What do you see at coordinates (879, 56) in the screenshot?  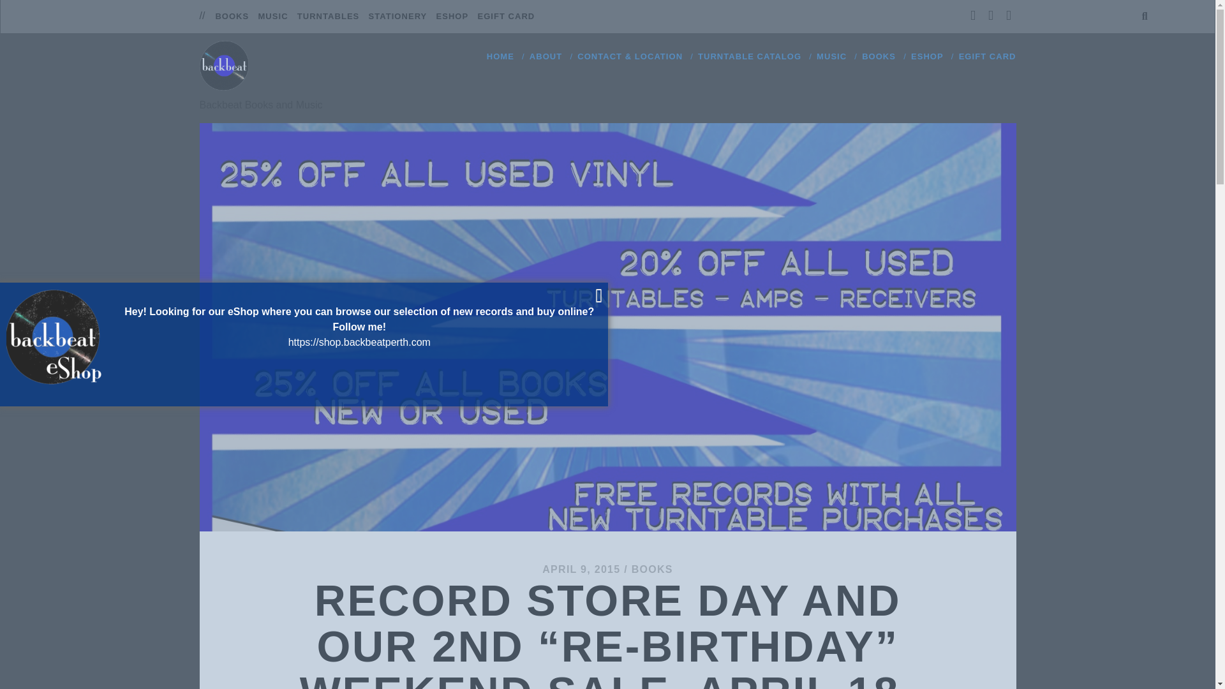 I see `BOOKS` at bounding box center [879, 56].